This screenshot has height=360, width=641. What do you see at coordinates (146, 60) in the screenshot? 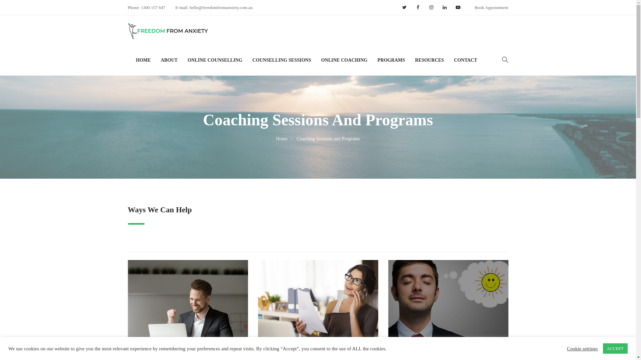
I see `HOME` at bounding box center [146, 60].